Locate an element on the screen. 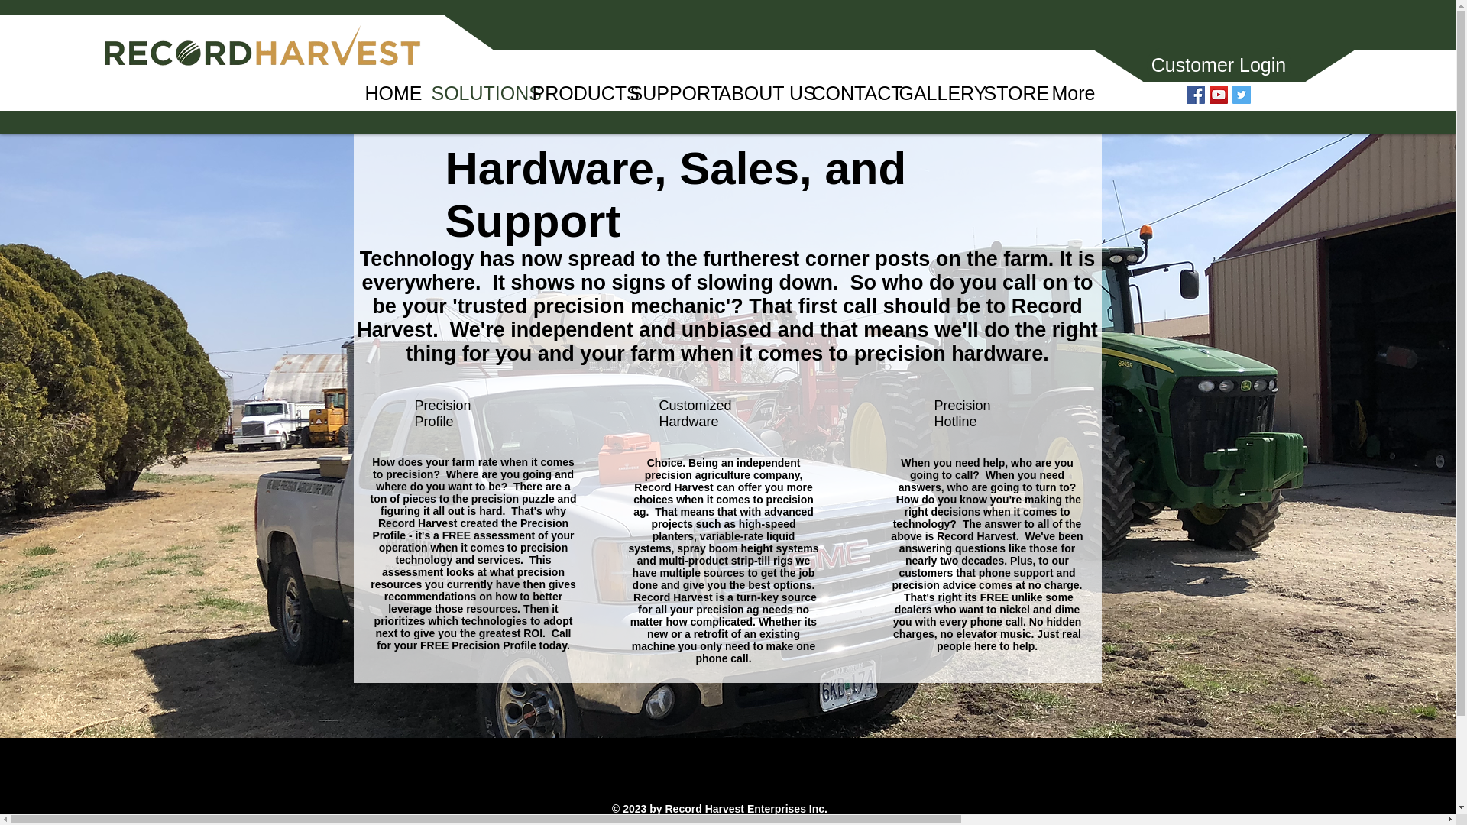  SUPPORT is located at coordinates (663, 93).